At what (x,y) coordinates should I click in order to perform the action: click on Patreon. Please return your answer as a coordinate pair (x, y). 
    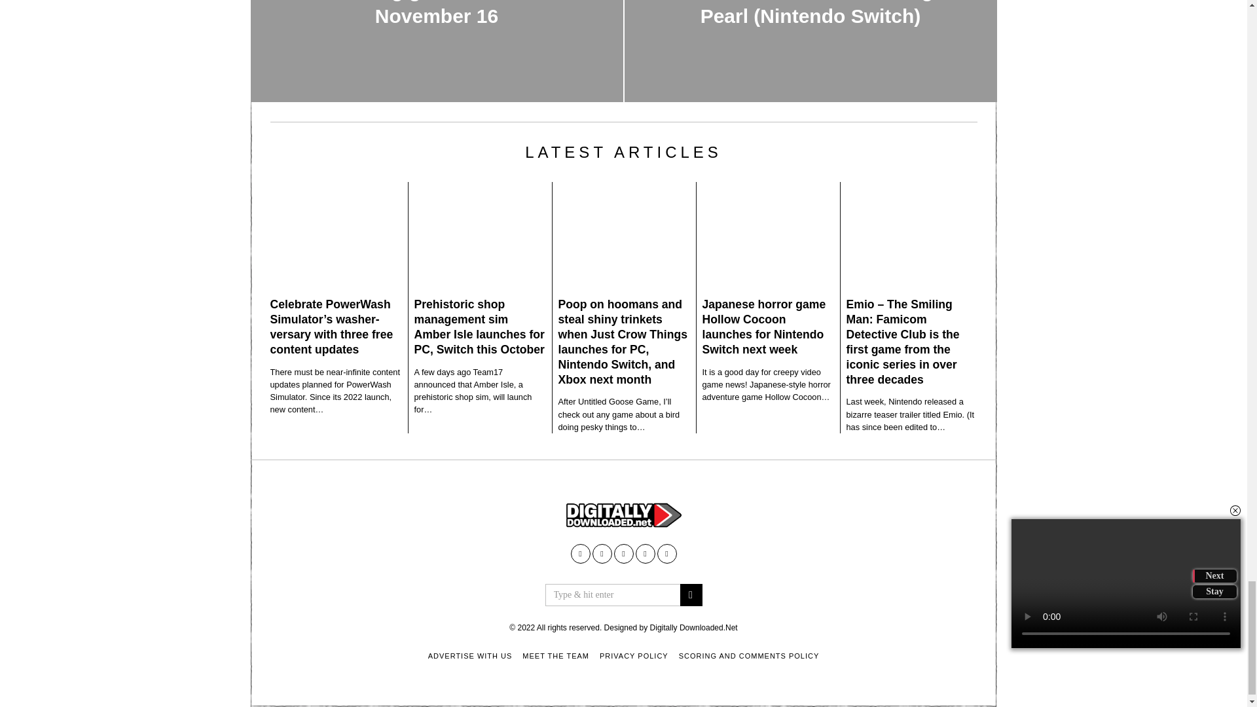
    Looking at the image, I should click on (644, 553).